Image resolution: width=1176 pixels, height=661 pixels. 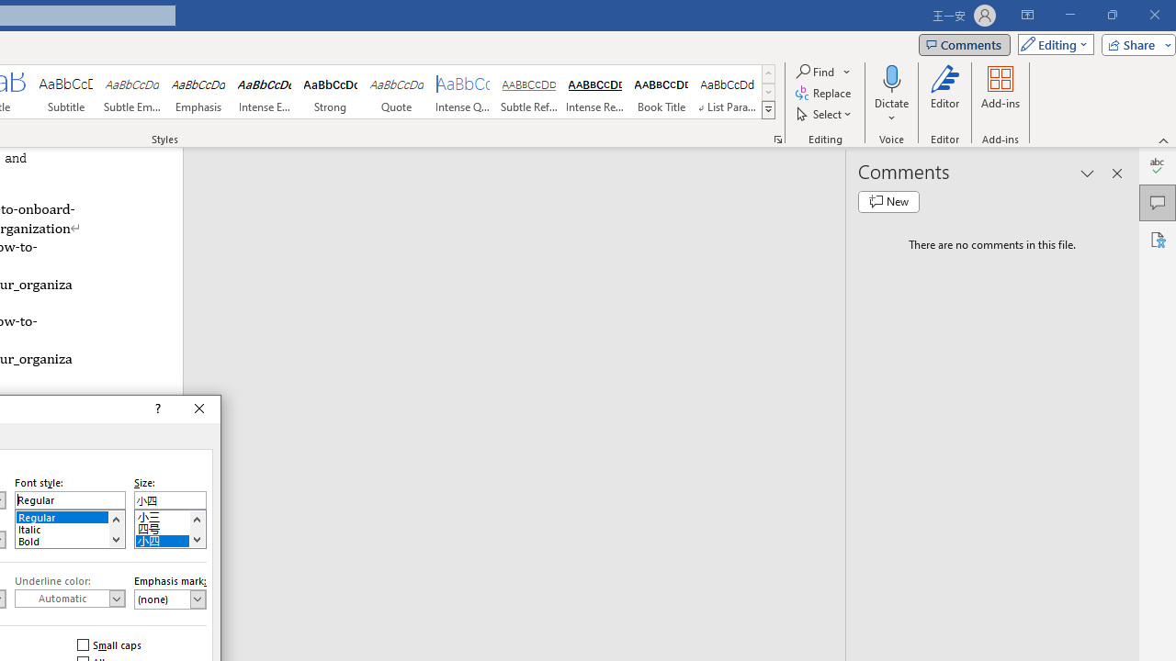 I want to click on Underline Color (Automatic), so click(x=70, y=599).